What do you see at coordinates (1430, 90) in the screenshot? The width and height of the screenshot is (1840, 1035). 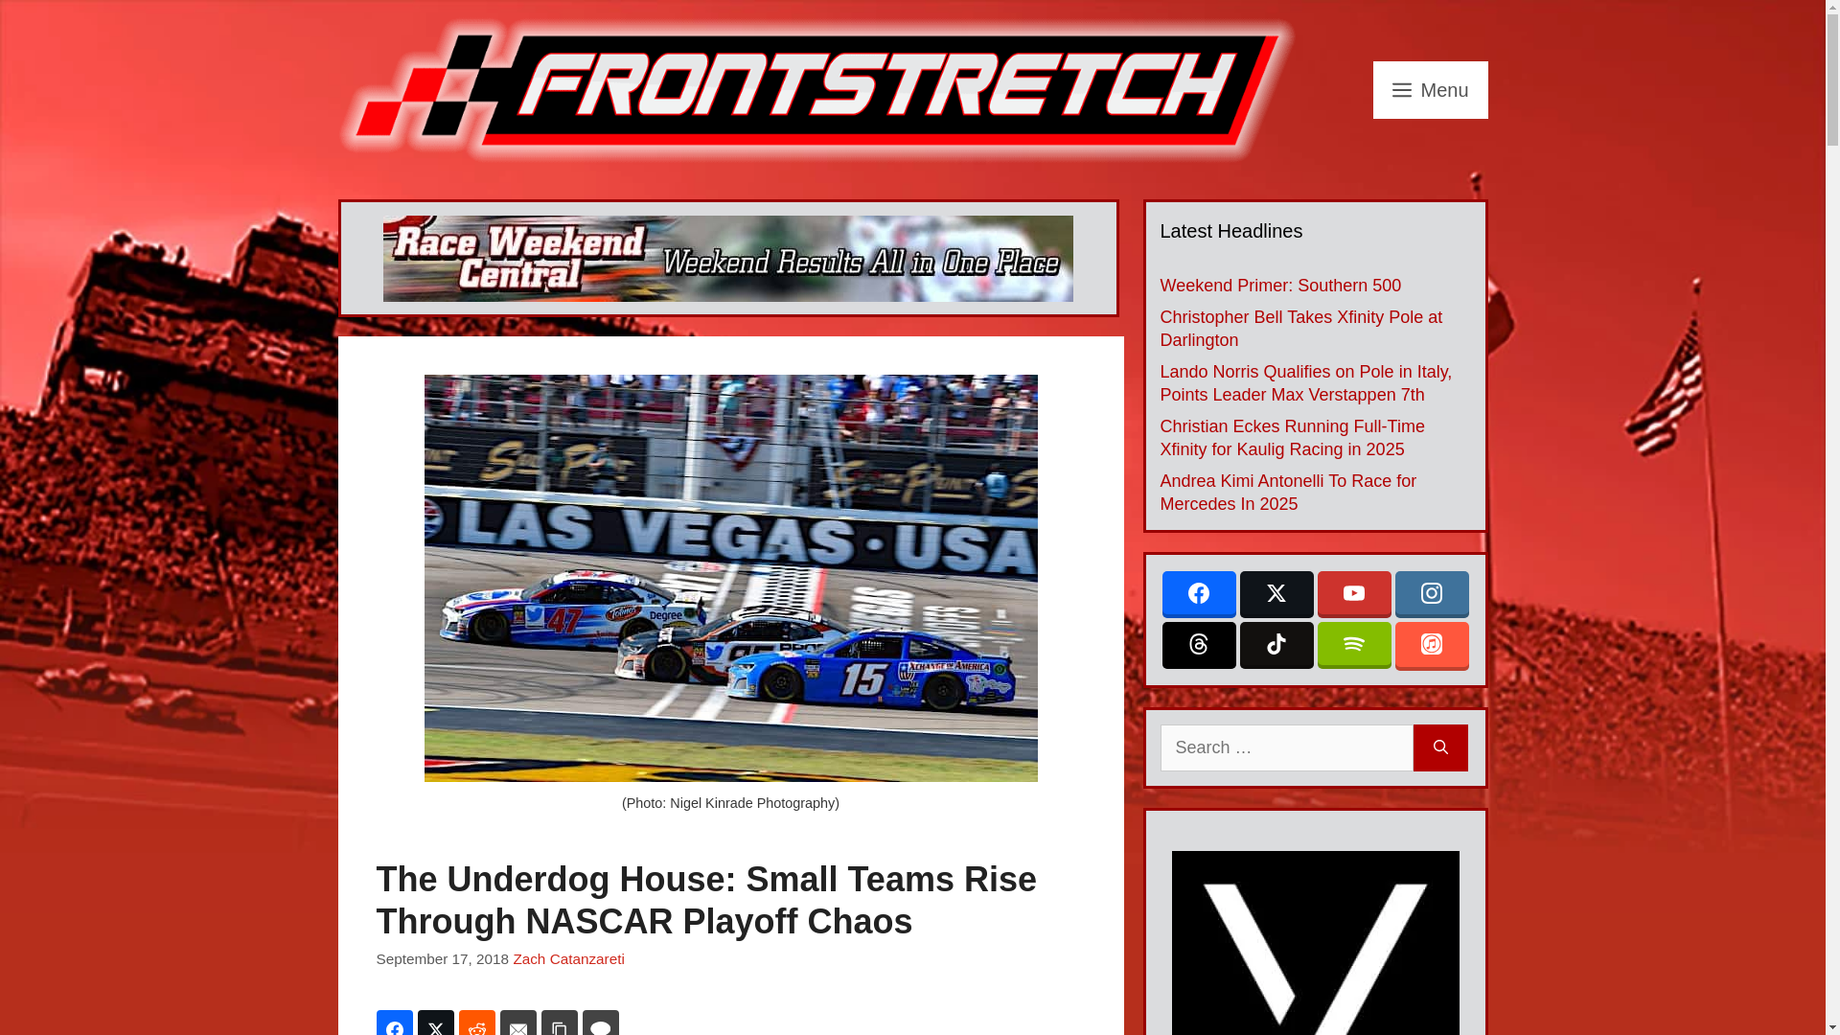 I see `Menu` at bounding box center [1430, 90].